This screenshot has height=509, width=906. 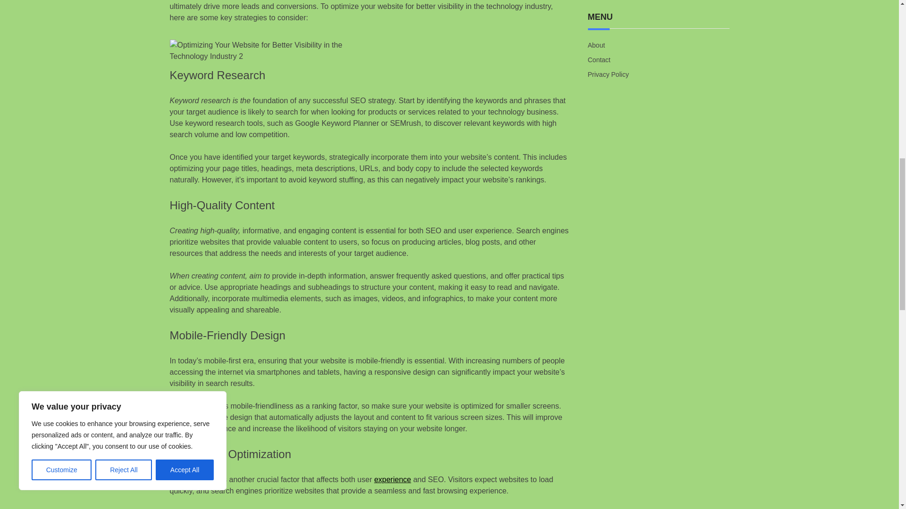 I want to click on experience, so click(x=393, y=479).